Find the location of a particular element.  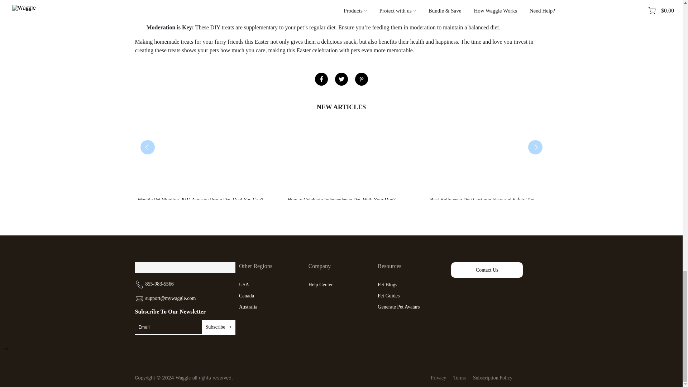

How to Celebrate Independence Day With Your Dog? is located at coordinates (341, 200).